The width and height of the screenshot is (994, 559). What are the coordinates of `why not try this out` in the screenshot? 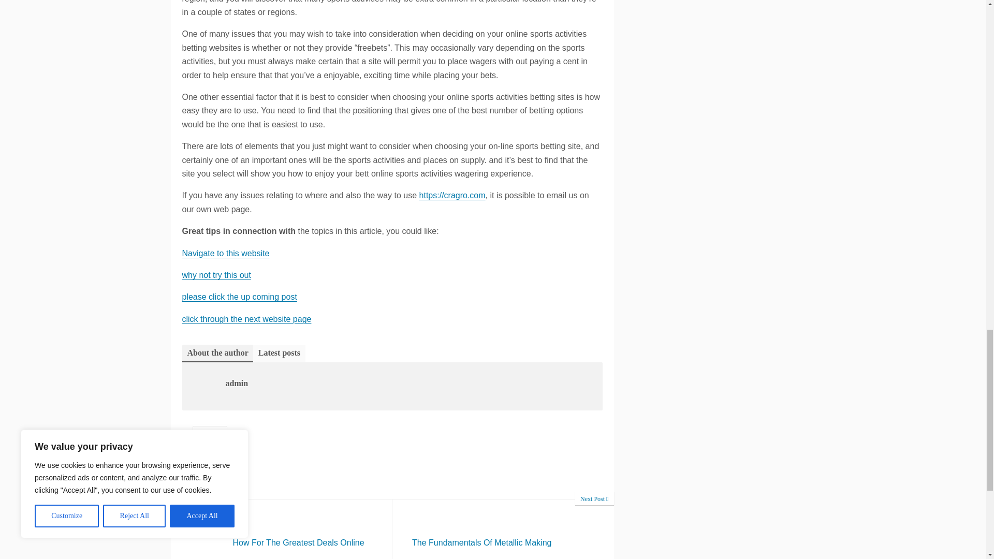 It's located at (239, 297).